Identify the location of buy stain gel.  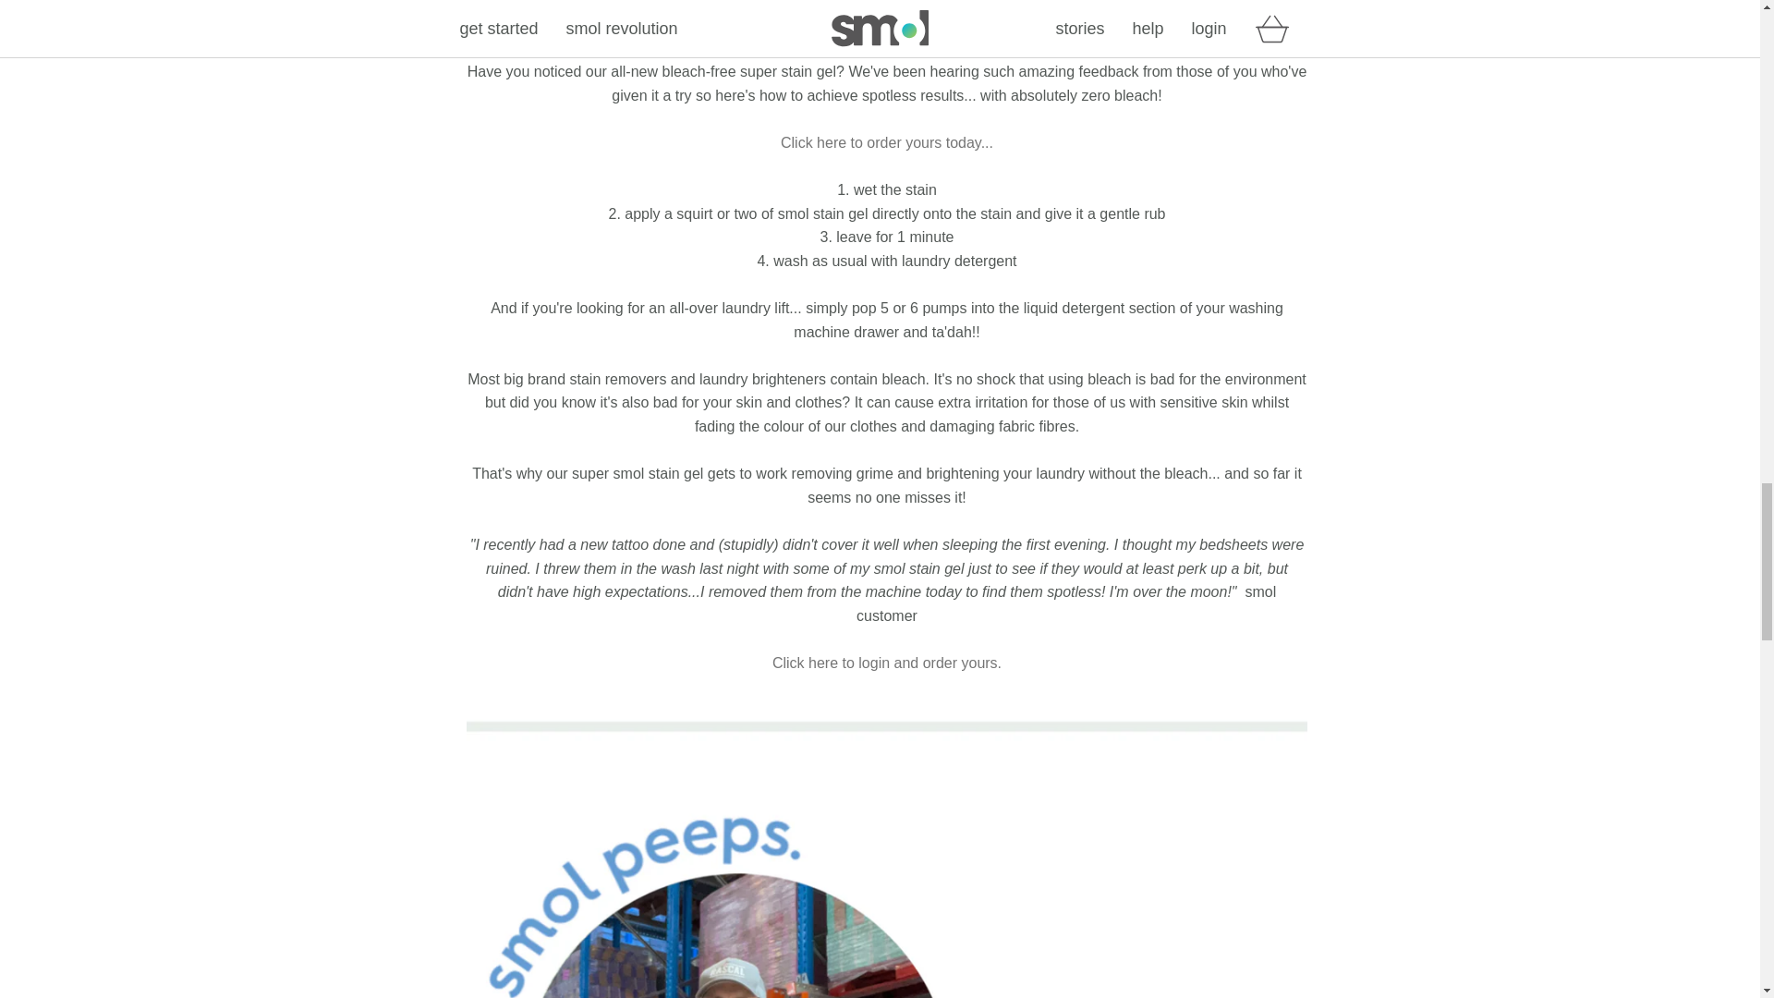
(887, 142).